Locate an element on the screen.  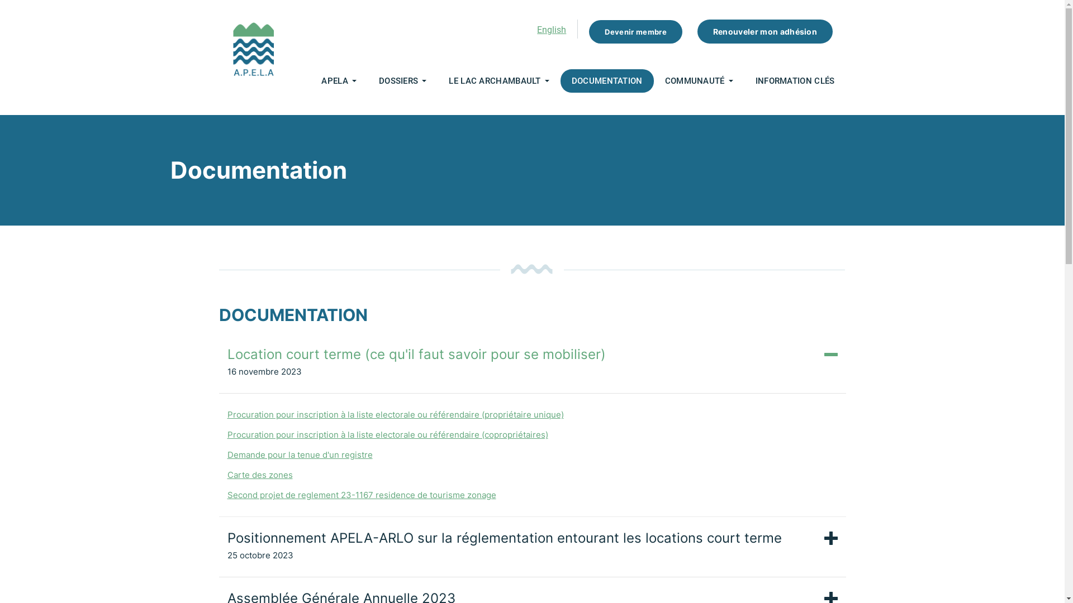
APELA is located at coordinates (335, 81).